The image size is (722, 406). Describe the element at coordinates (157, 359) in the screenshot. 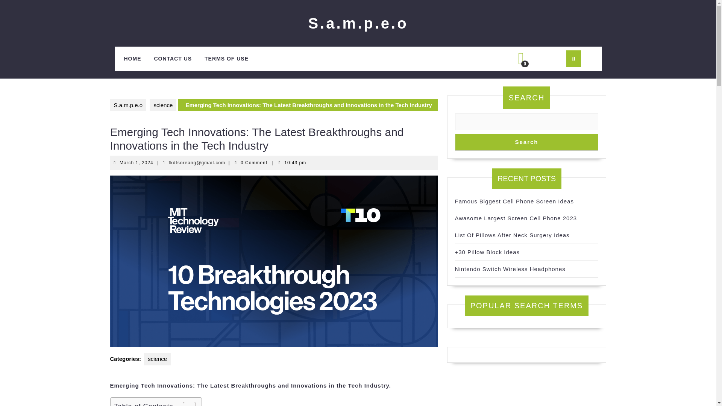

I see `science` at that location.